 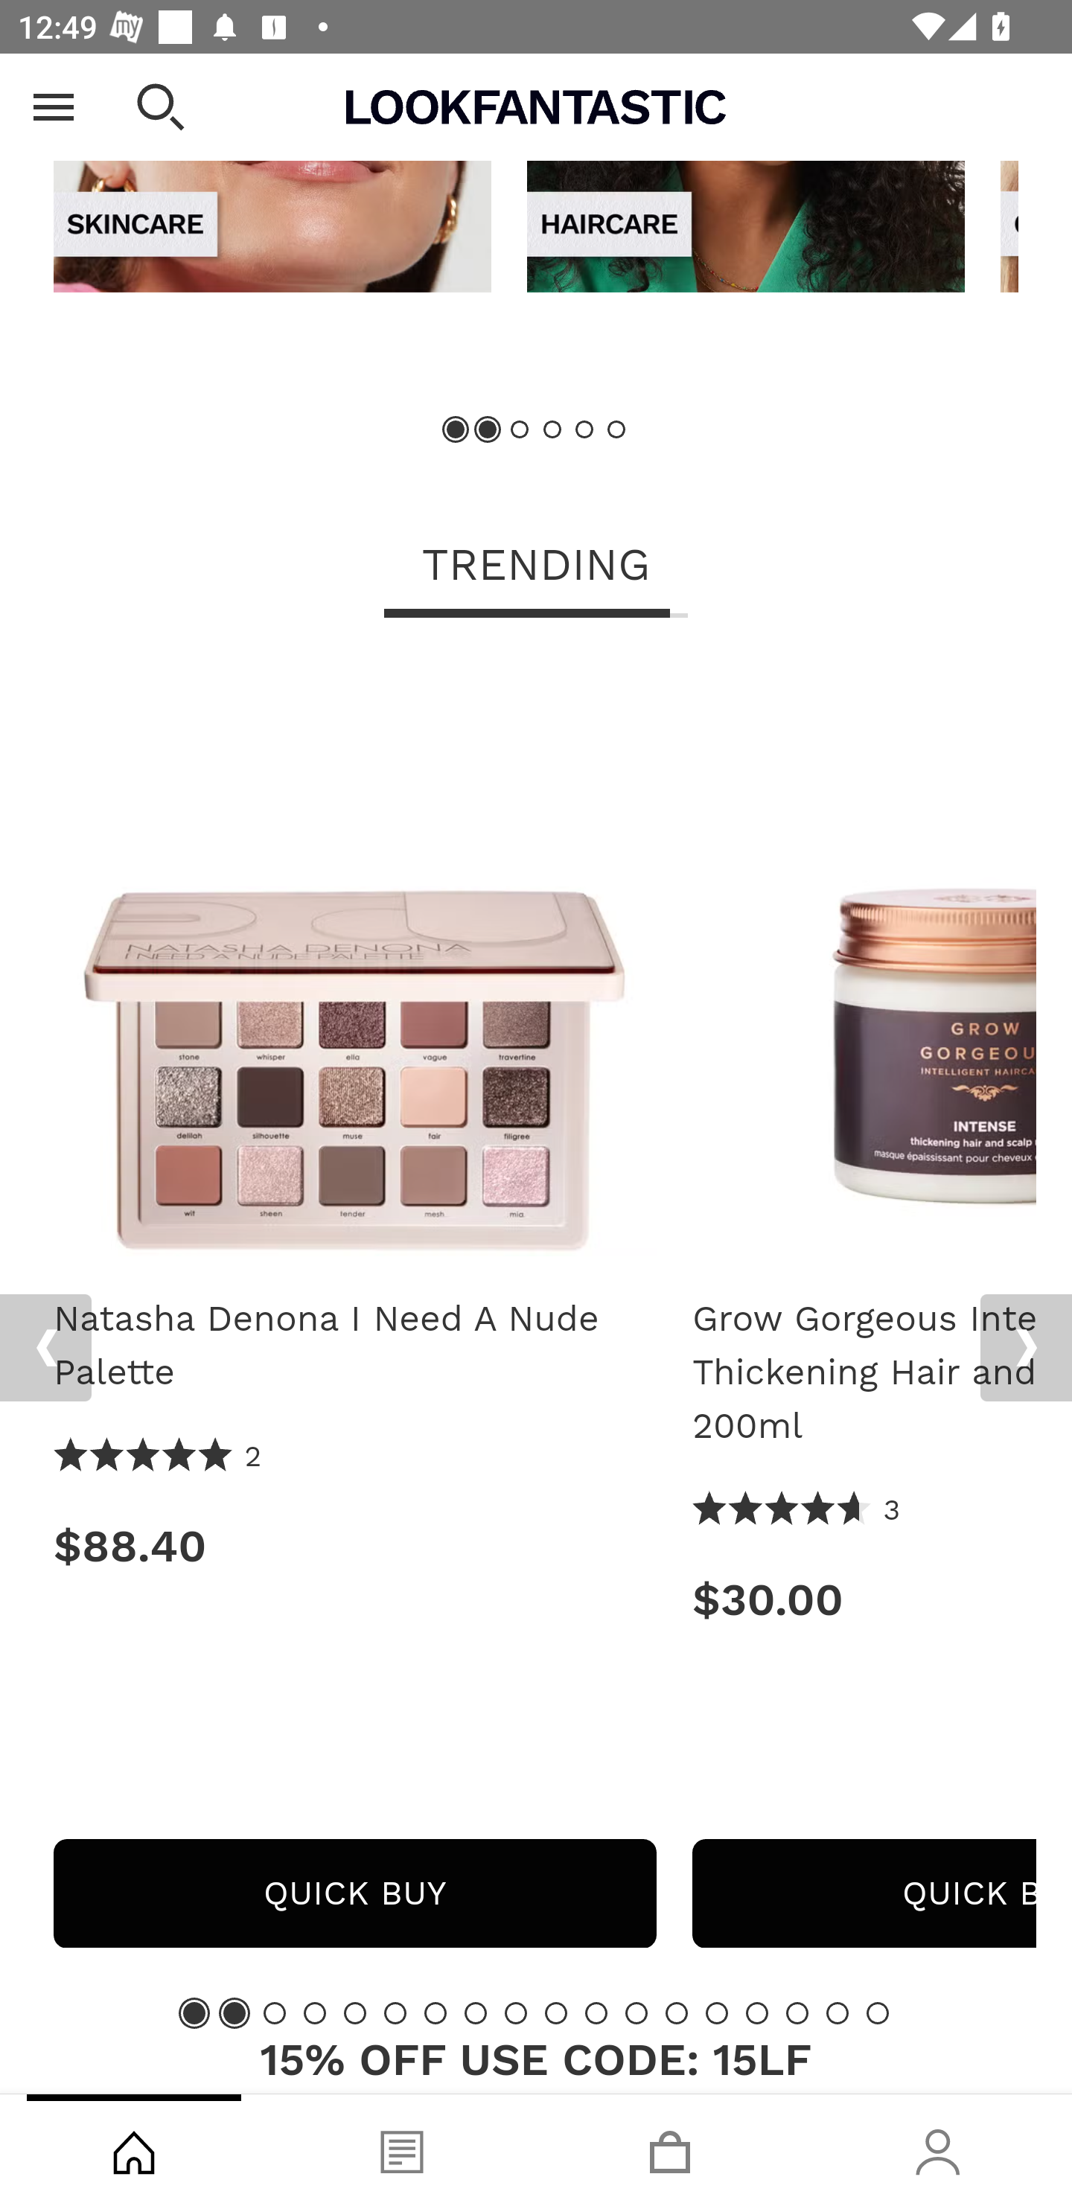 What do you see at coordinates (1026, 1347) in the screenshot?
I see `Next` at bounding box center [1026, 1347].